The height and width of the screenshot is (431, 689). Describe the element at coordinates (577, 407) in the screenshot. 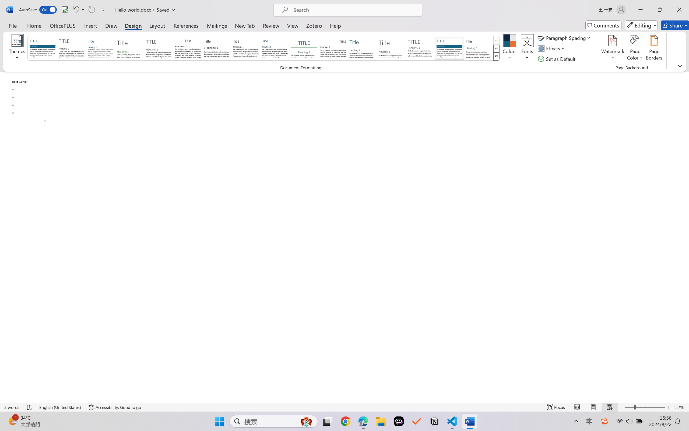

I see `Read Mode` at that location.